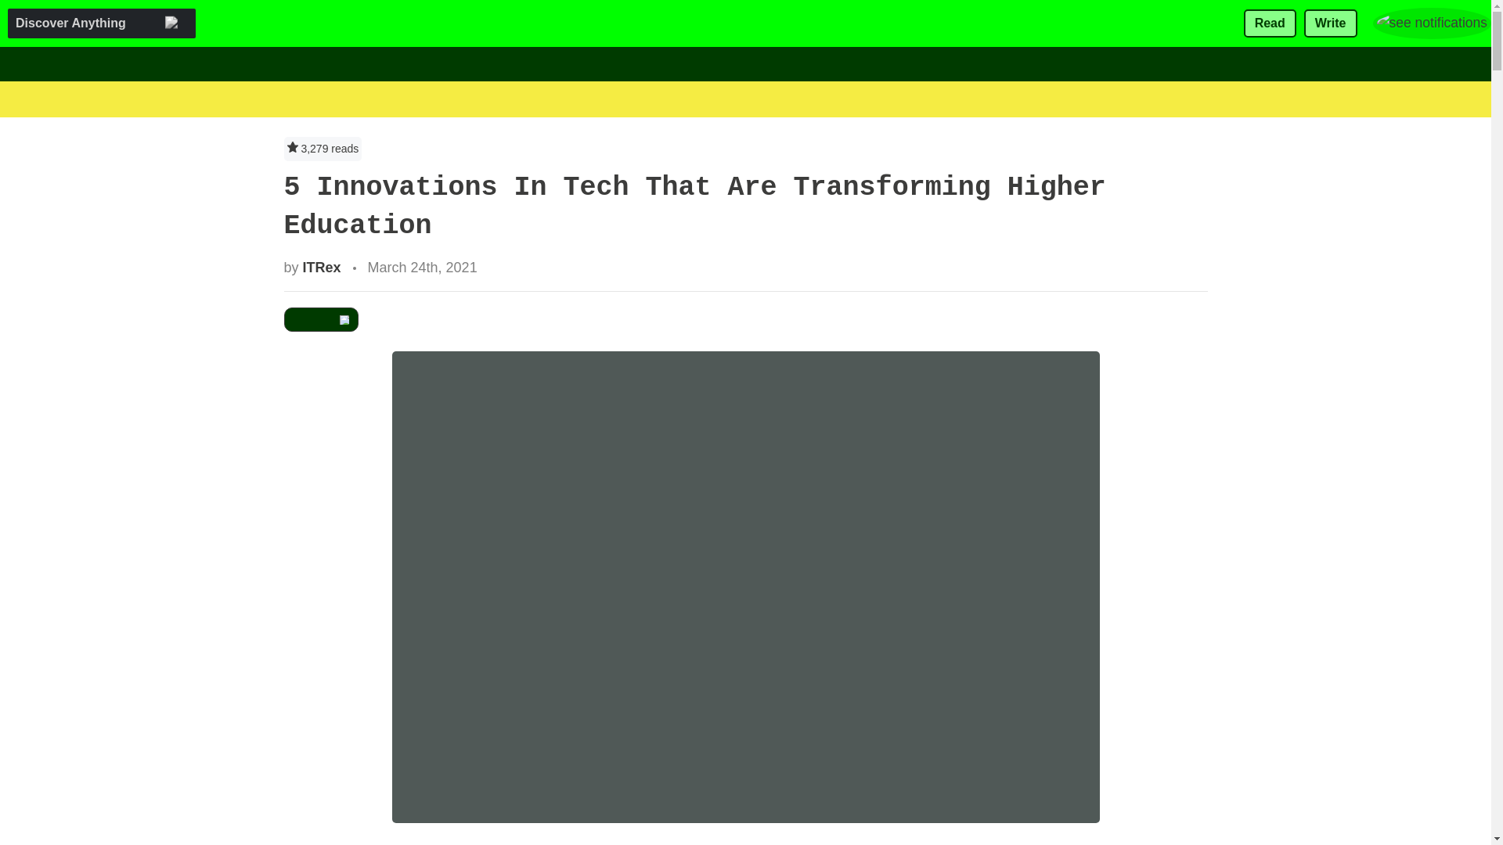  What do you see at coordinates (322, 268) in the screenshot?
I see `ITRex` at bounding box center [322, 268].